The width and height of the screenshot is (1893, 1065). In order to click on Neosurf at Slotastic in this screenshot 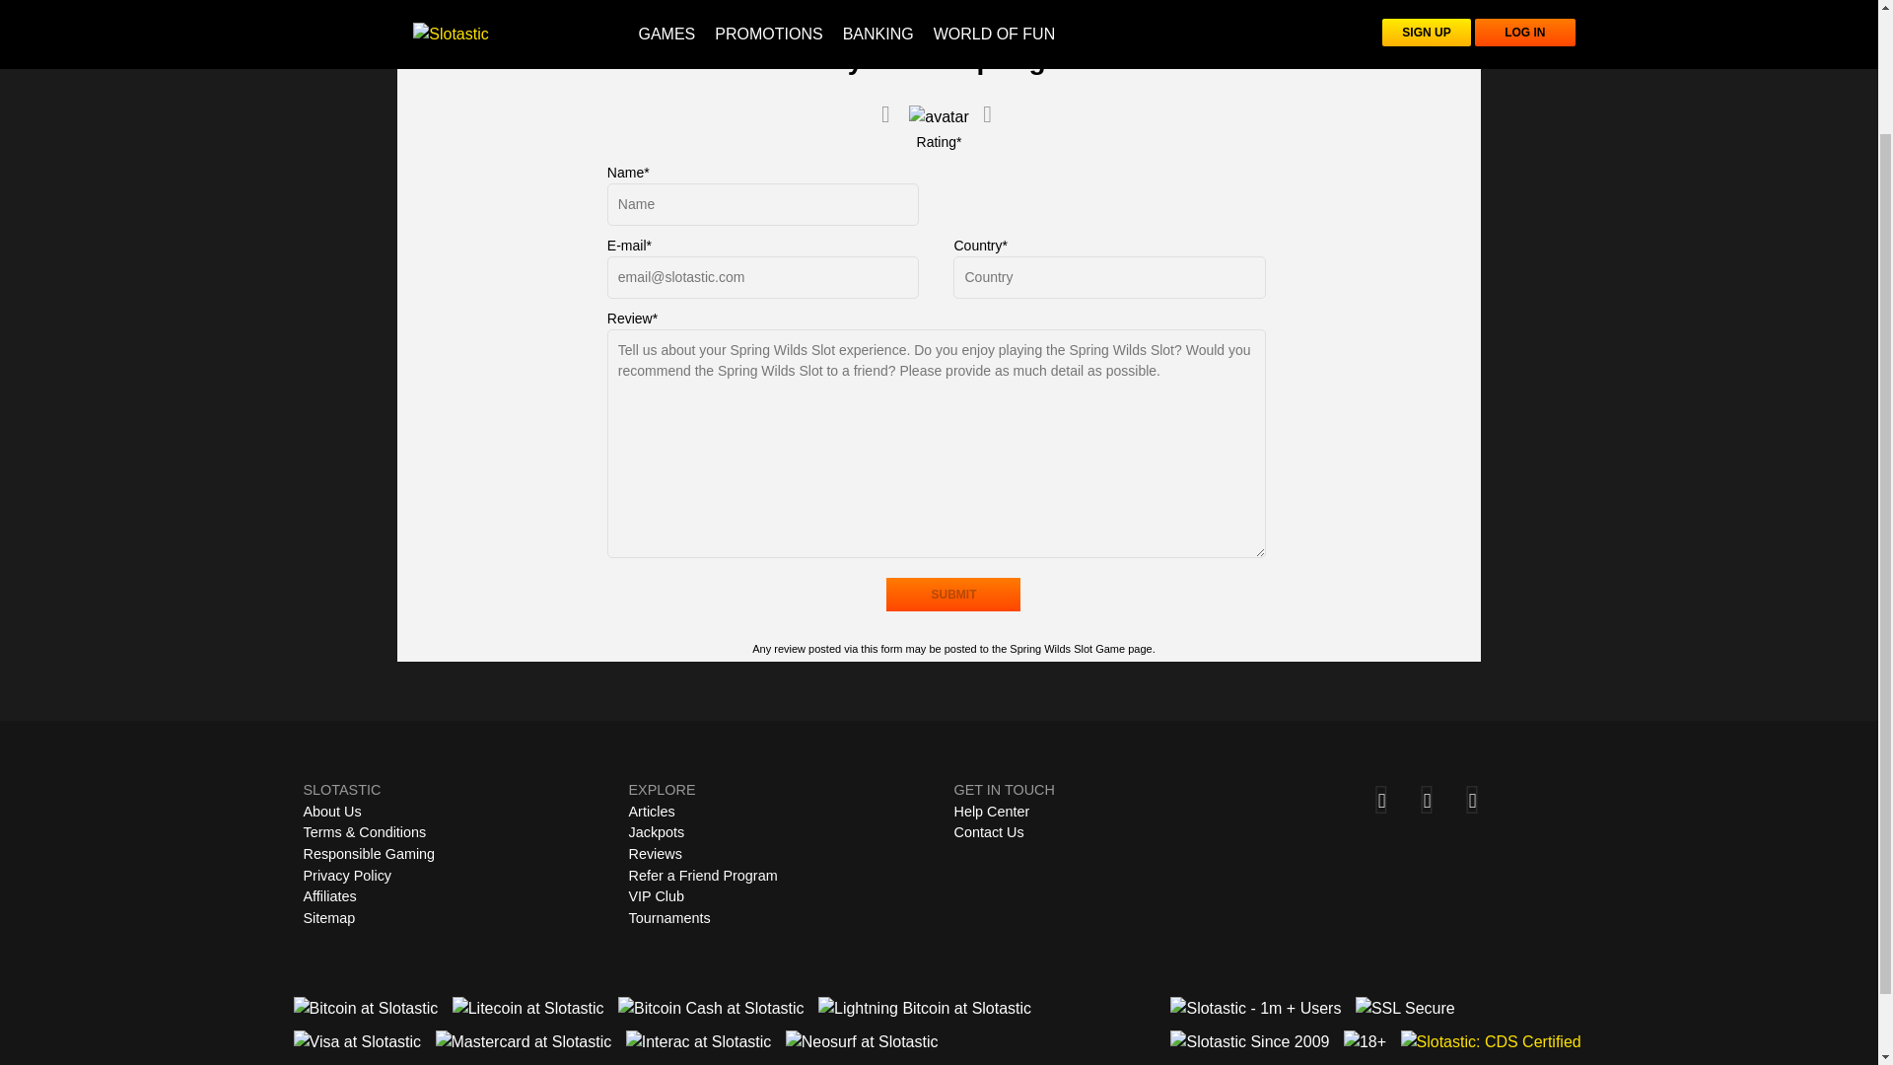, I will do `click(862, 1042)`.